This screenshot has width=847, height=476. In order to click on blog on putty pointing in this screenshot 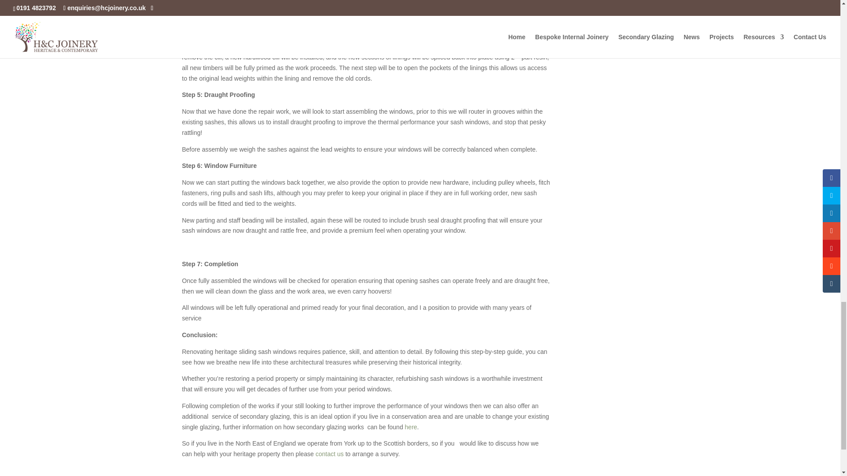, I will do `click(240, 4)`.